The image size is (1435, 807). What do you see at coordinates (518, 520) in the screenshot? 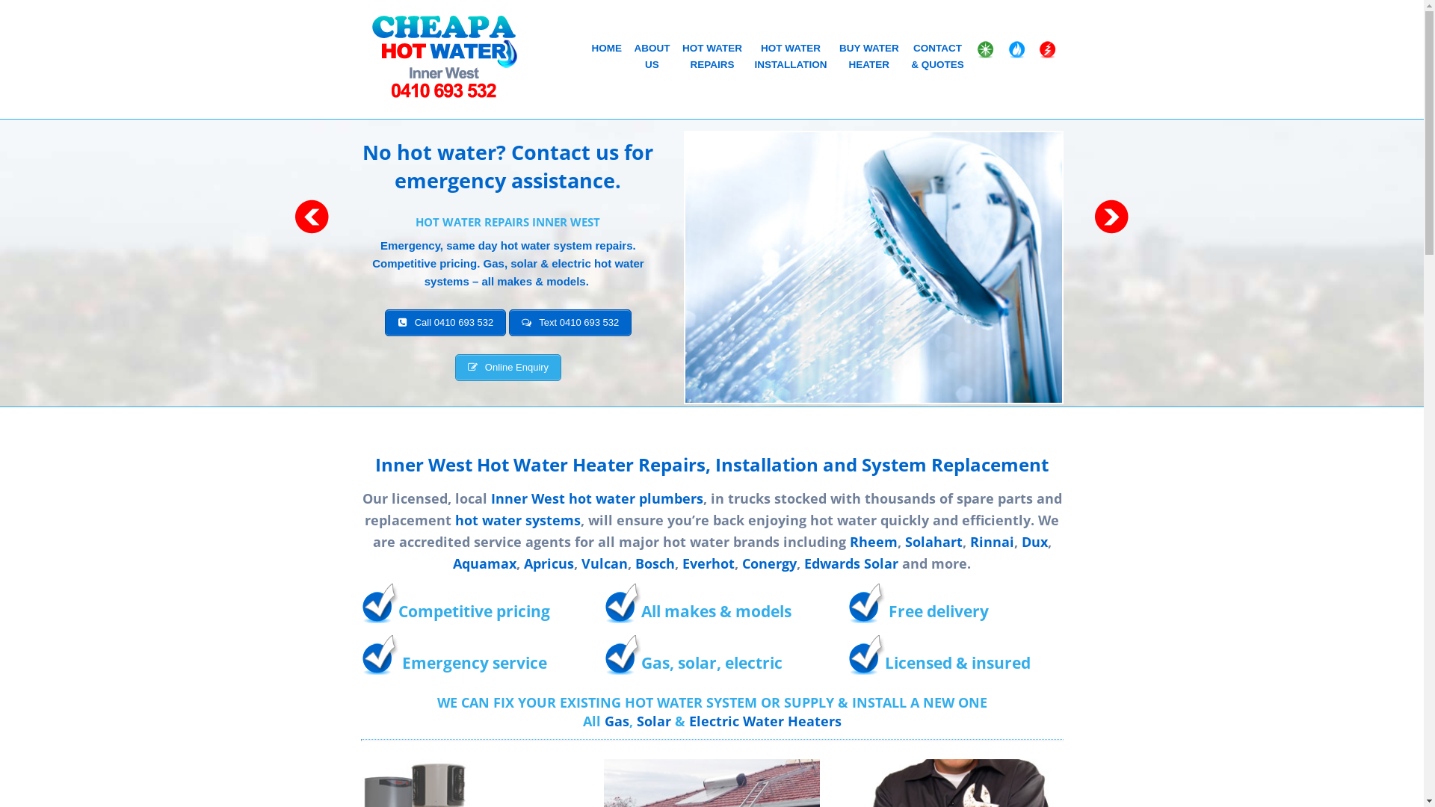
I see `hot water systems` at bounding box center [518, 520].